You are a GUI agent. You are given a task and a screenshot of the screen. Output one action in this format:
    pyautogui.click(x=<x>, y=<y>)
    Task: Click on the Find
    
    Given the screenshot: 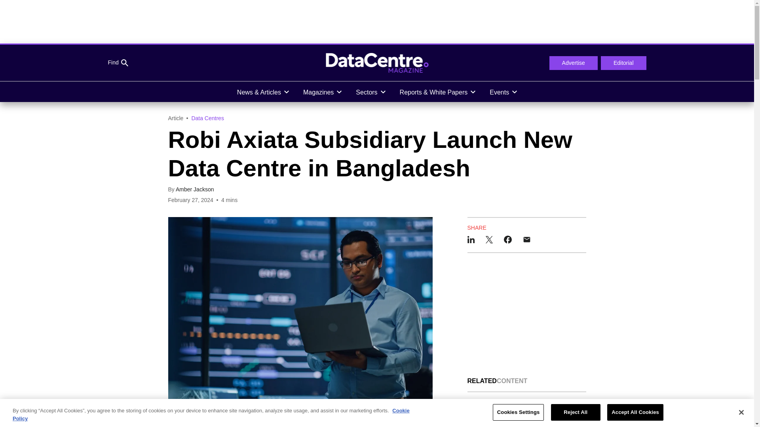 What is the action you would take?
    pyautogui.click(x=118, y=63)
    